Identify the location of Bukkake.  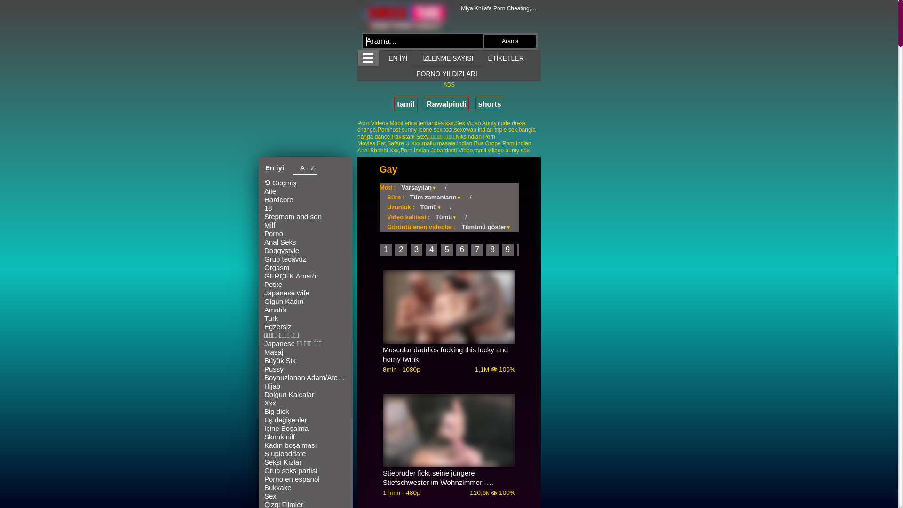
(306, 488).